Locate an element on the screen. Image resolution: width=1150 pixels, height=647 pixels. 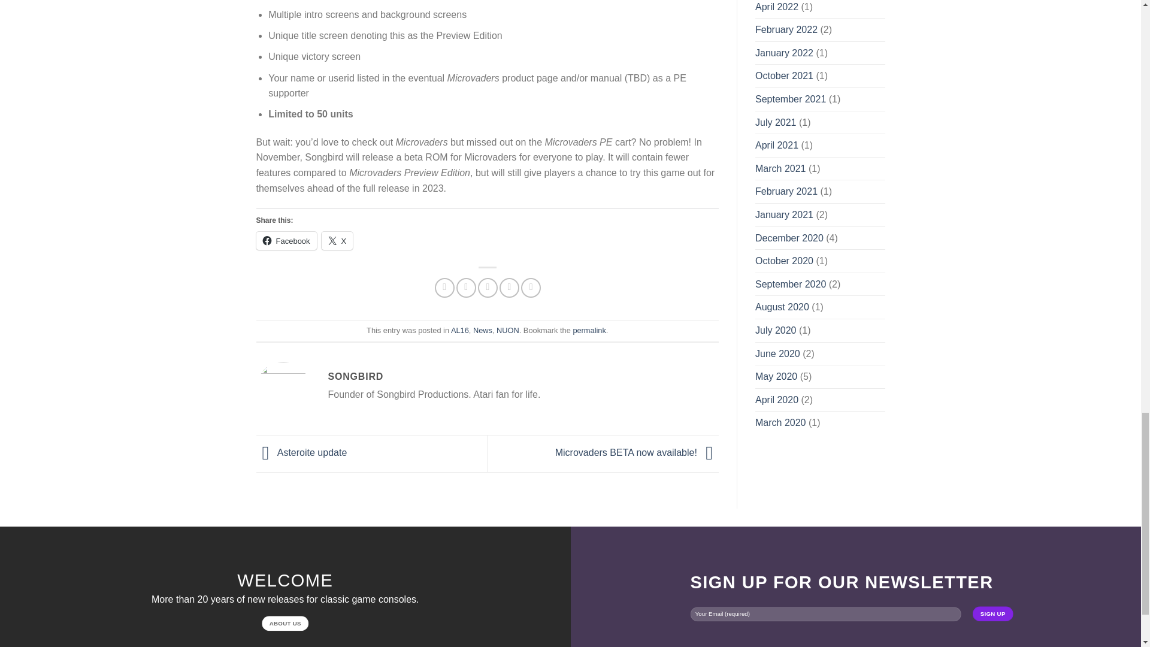
Click to share on Facebook is located at coordinates (286, 240).